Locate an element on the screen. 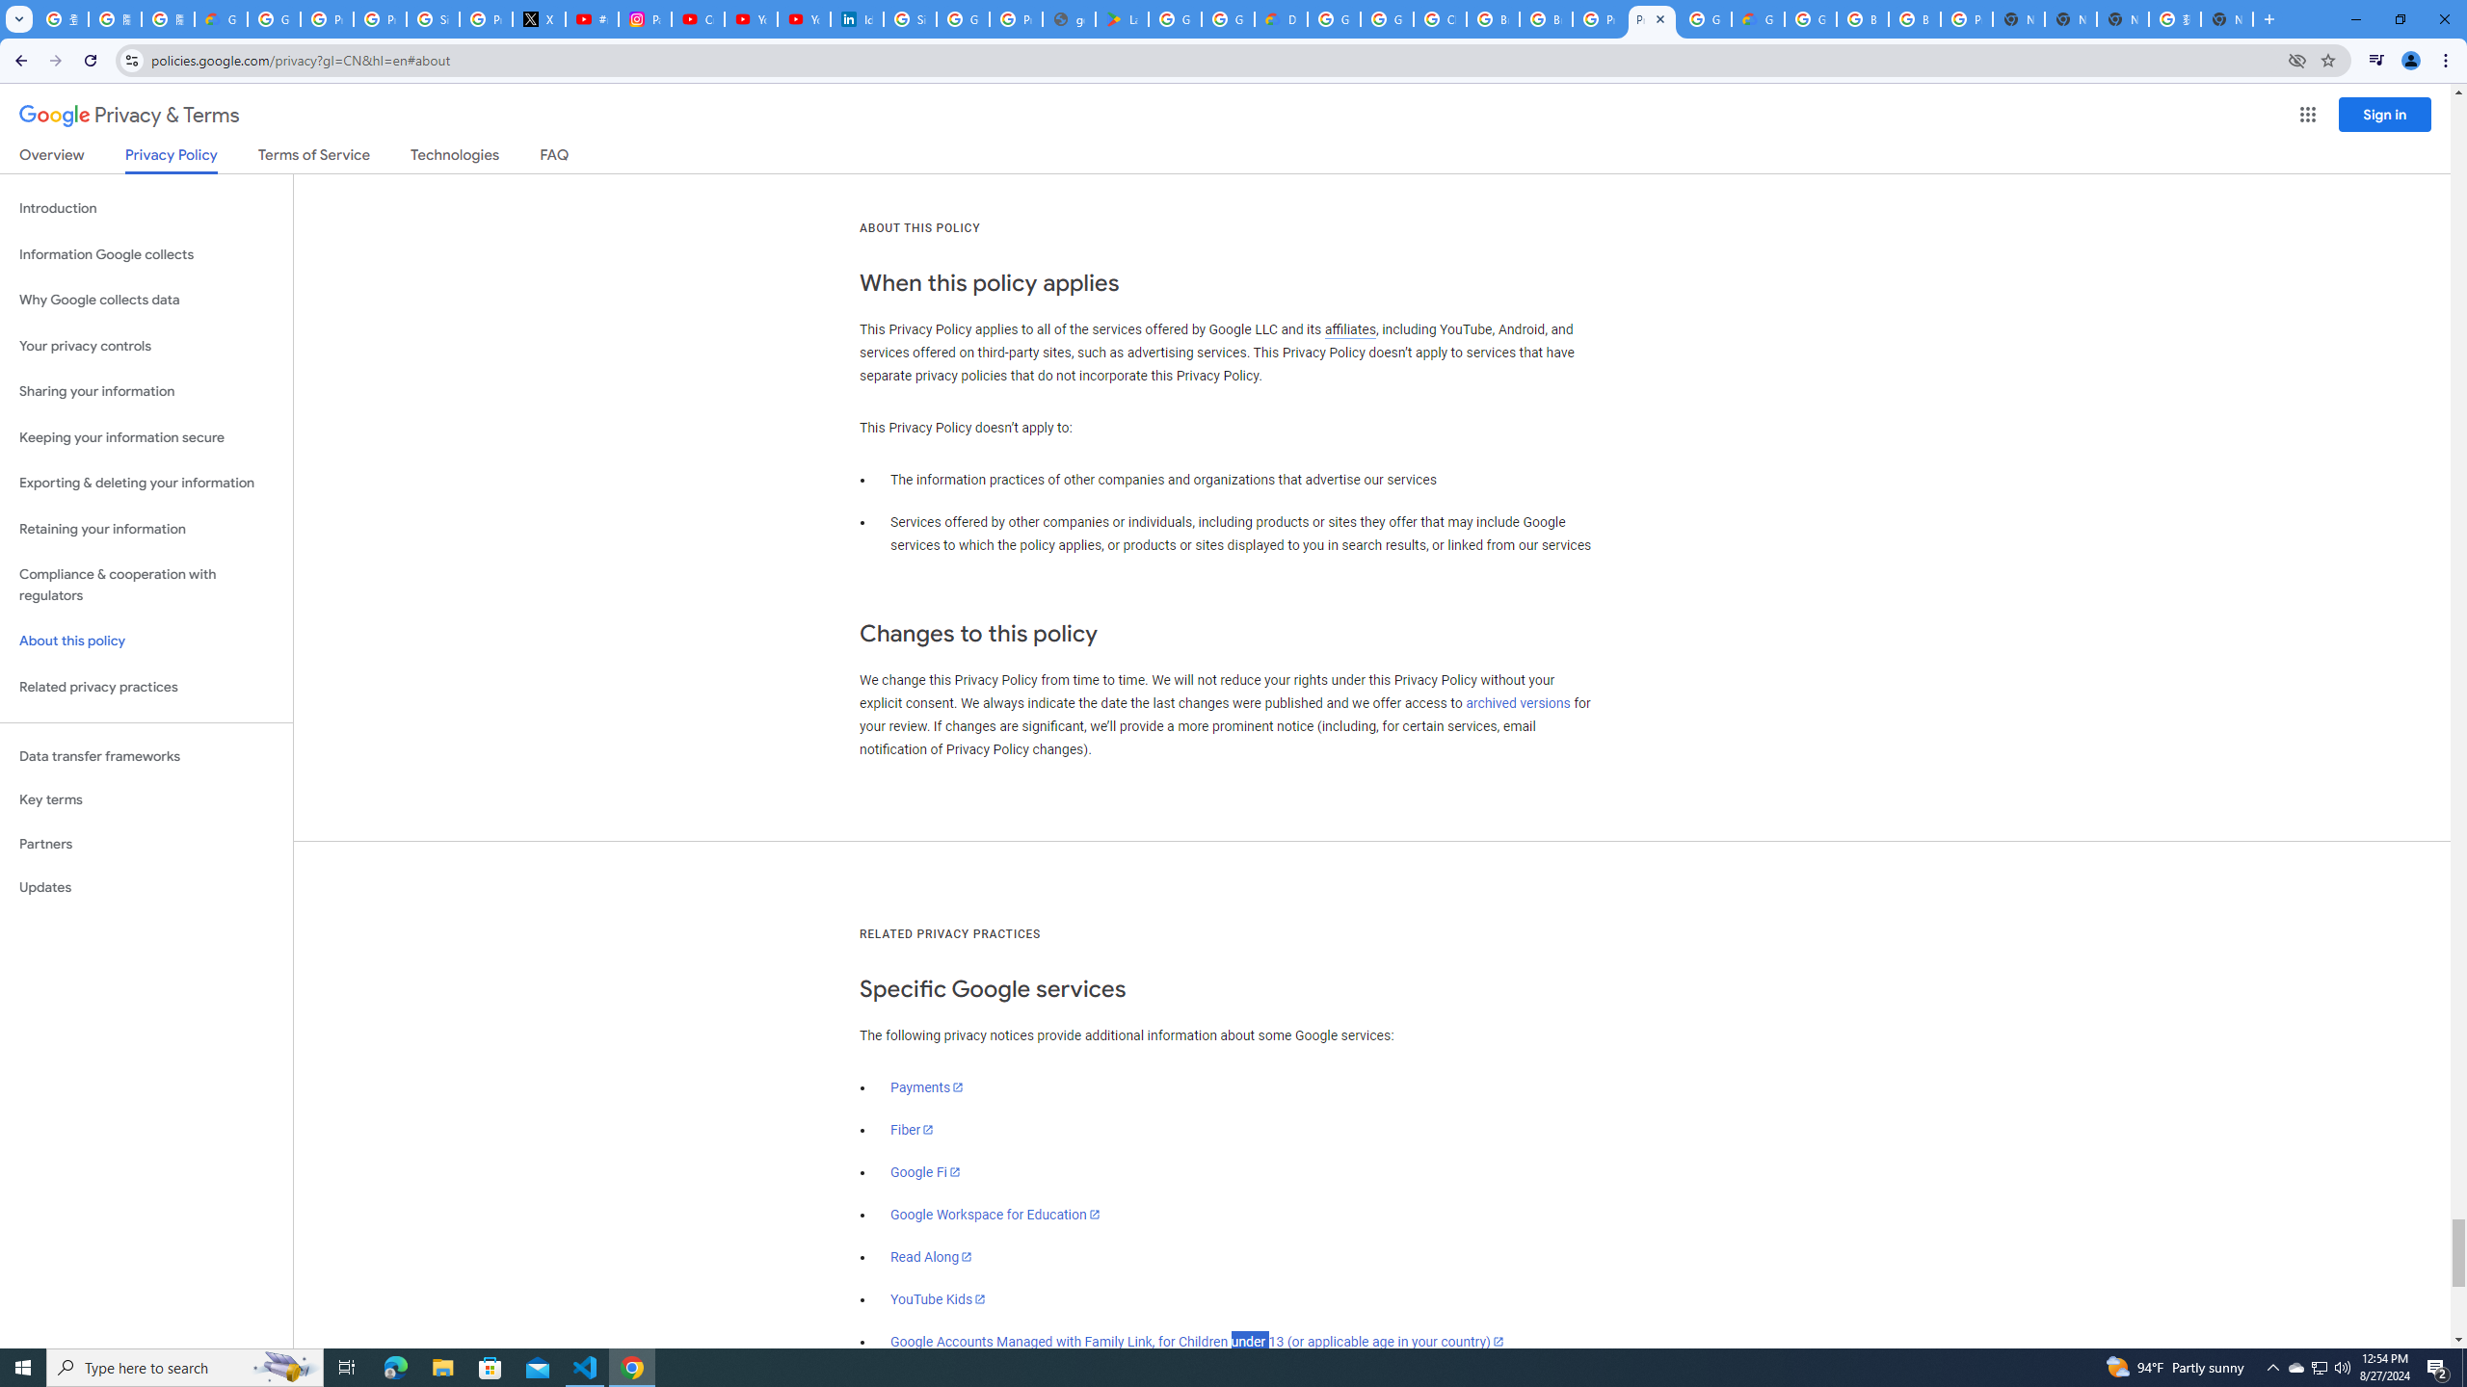 This screenshot has width=2467, height=1387. archived versions is located at coordinates (1518, 703).